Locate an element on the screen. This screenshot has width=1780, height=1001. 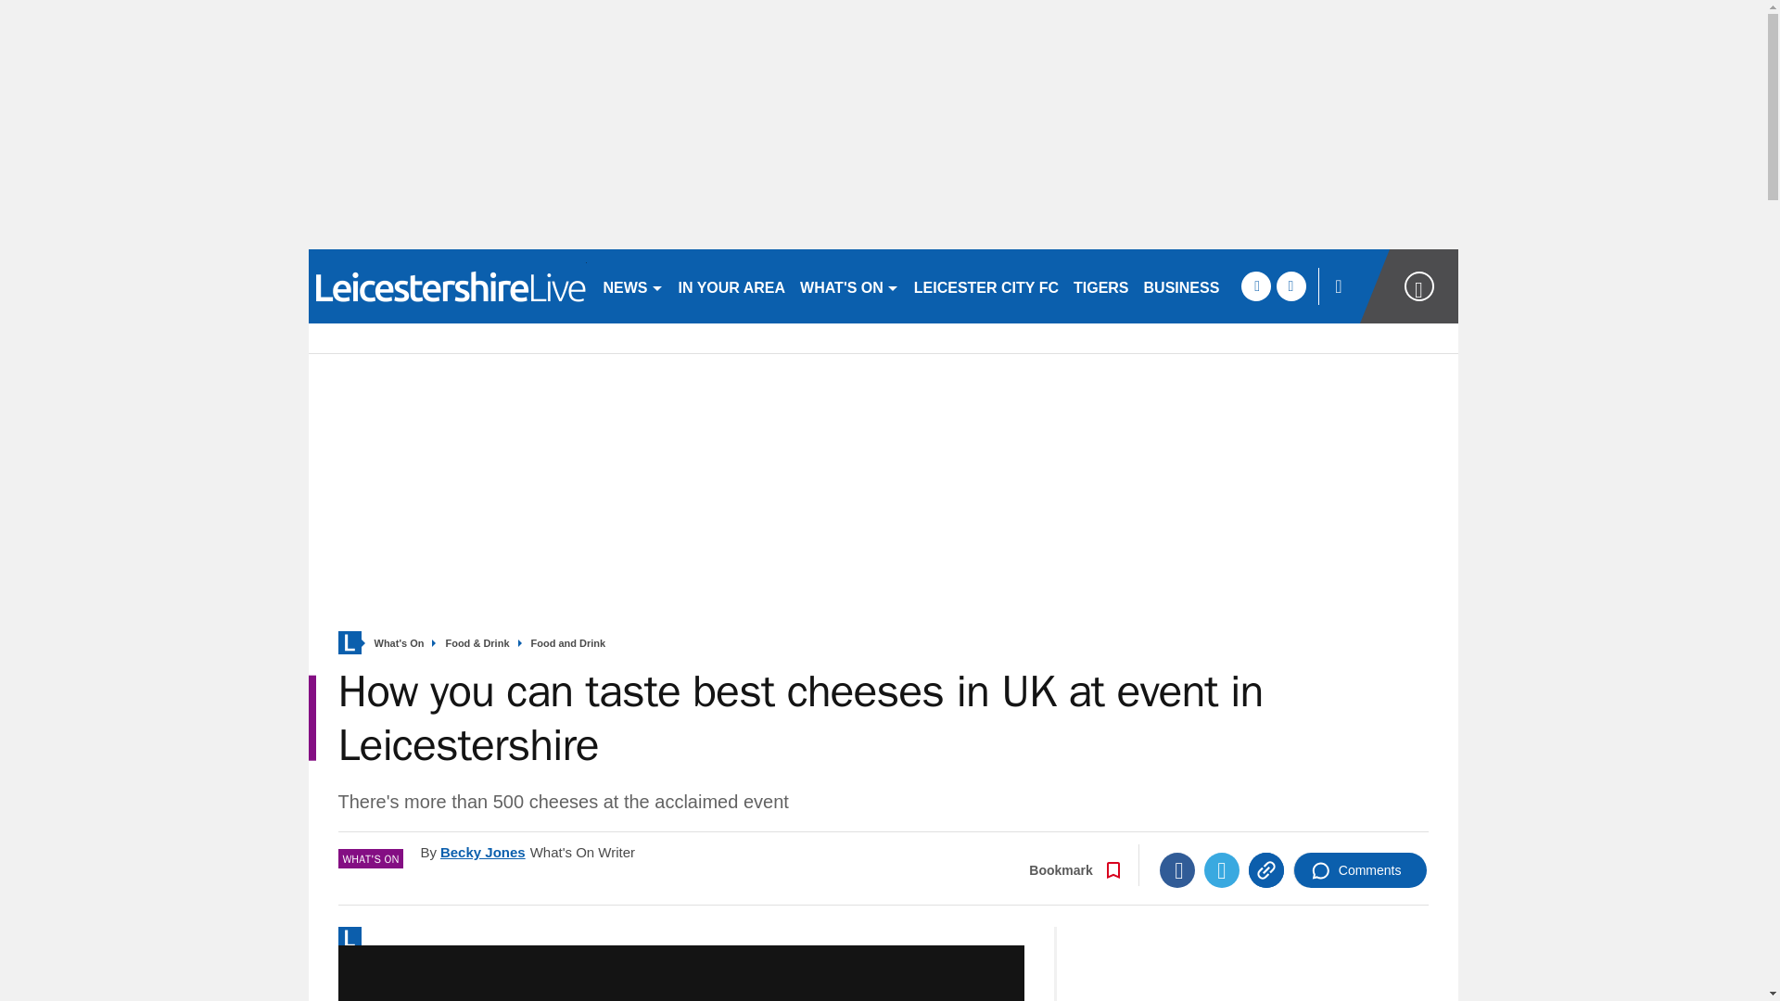
IN YOUR AREA is located at coordinates (732, 285).